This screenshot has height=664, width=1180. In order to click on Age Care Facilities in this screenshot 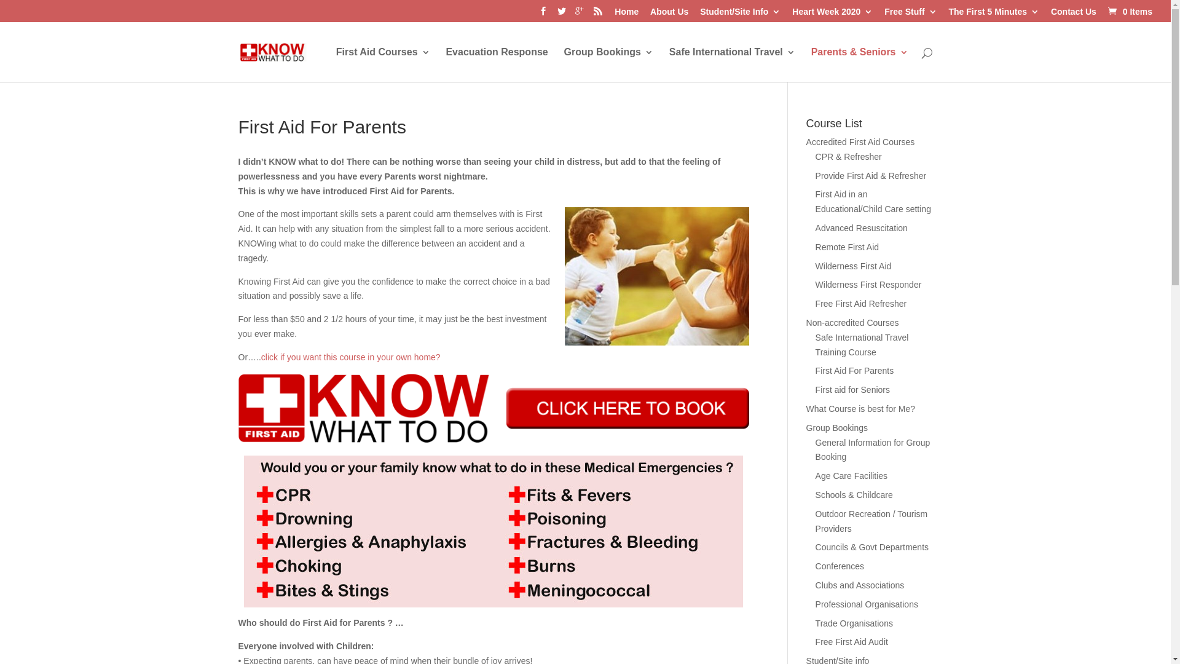, I will do `click(852, 476)`.